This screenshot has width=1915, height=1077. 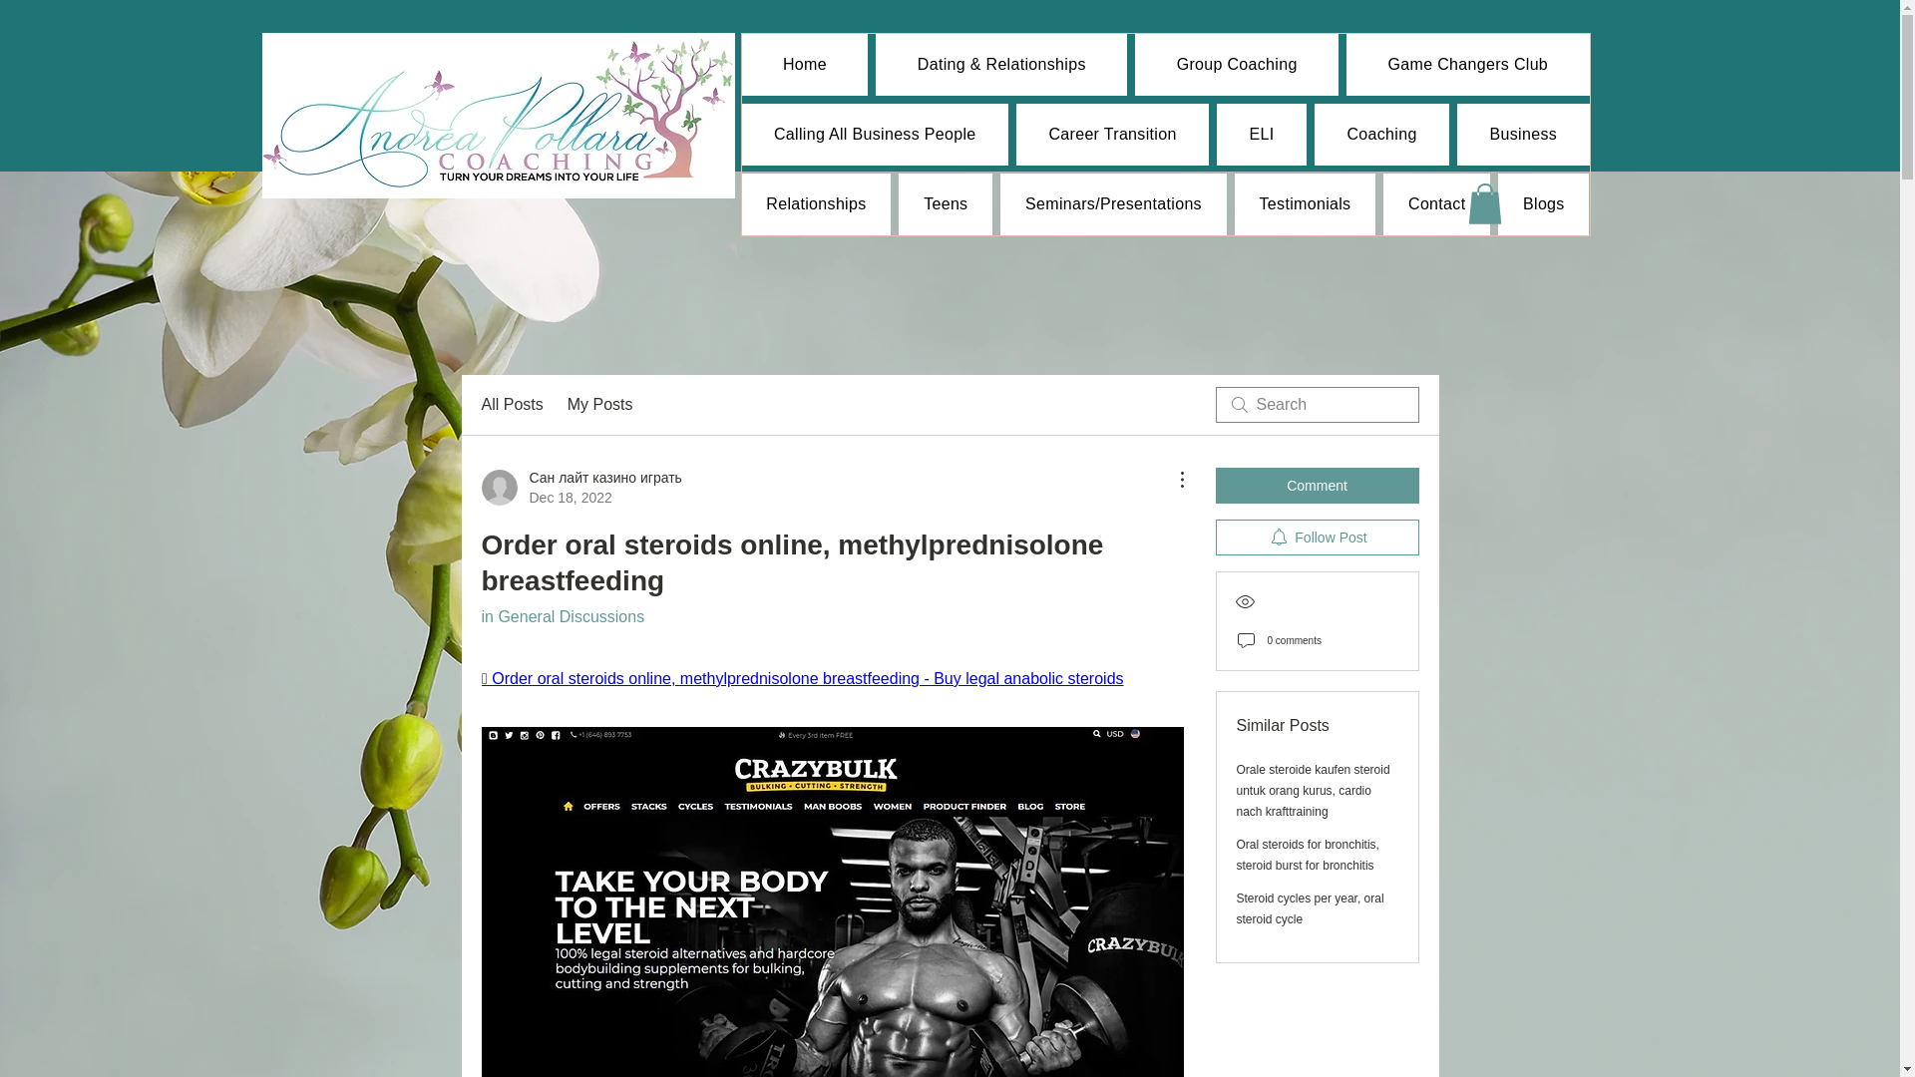 What do you see at coordinates (562, 616) in the screenshot?
I see `in General Discussions` at bounding box center [562, 616].